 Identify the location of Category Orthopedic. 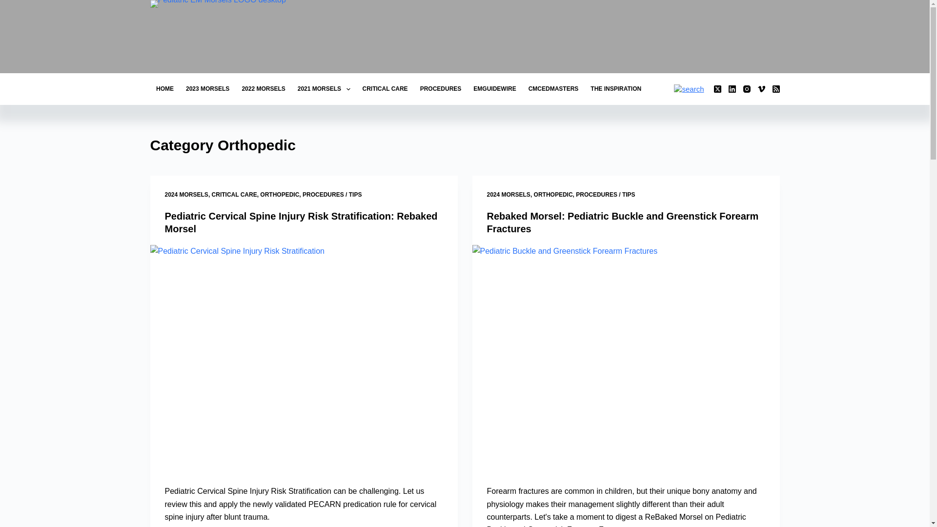
(465, 145).